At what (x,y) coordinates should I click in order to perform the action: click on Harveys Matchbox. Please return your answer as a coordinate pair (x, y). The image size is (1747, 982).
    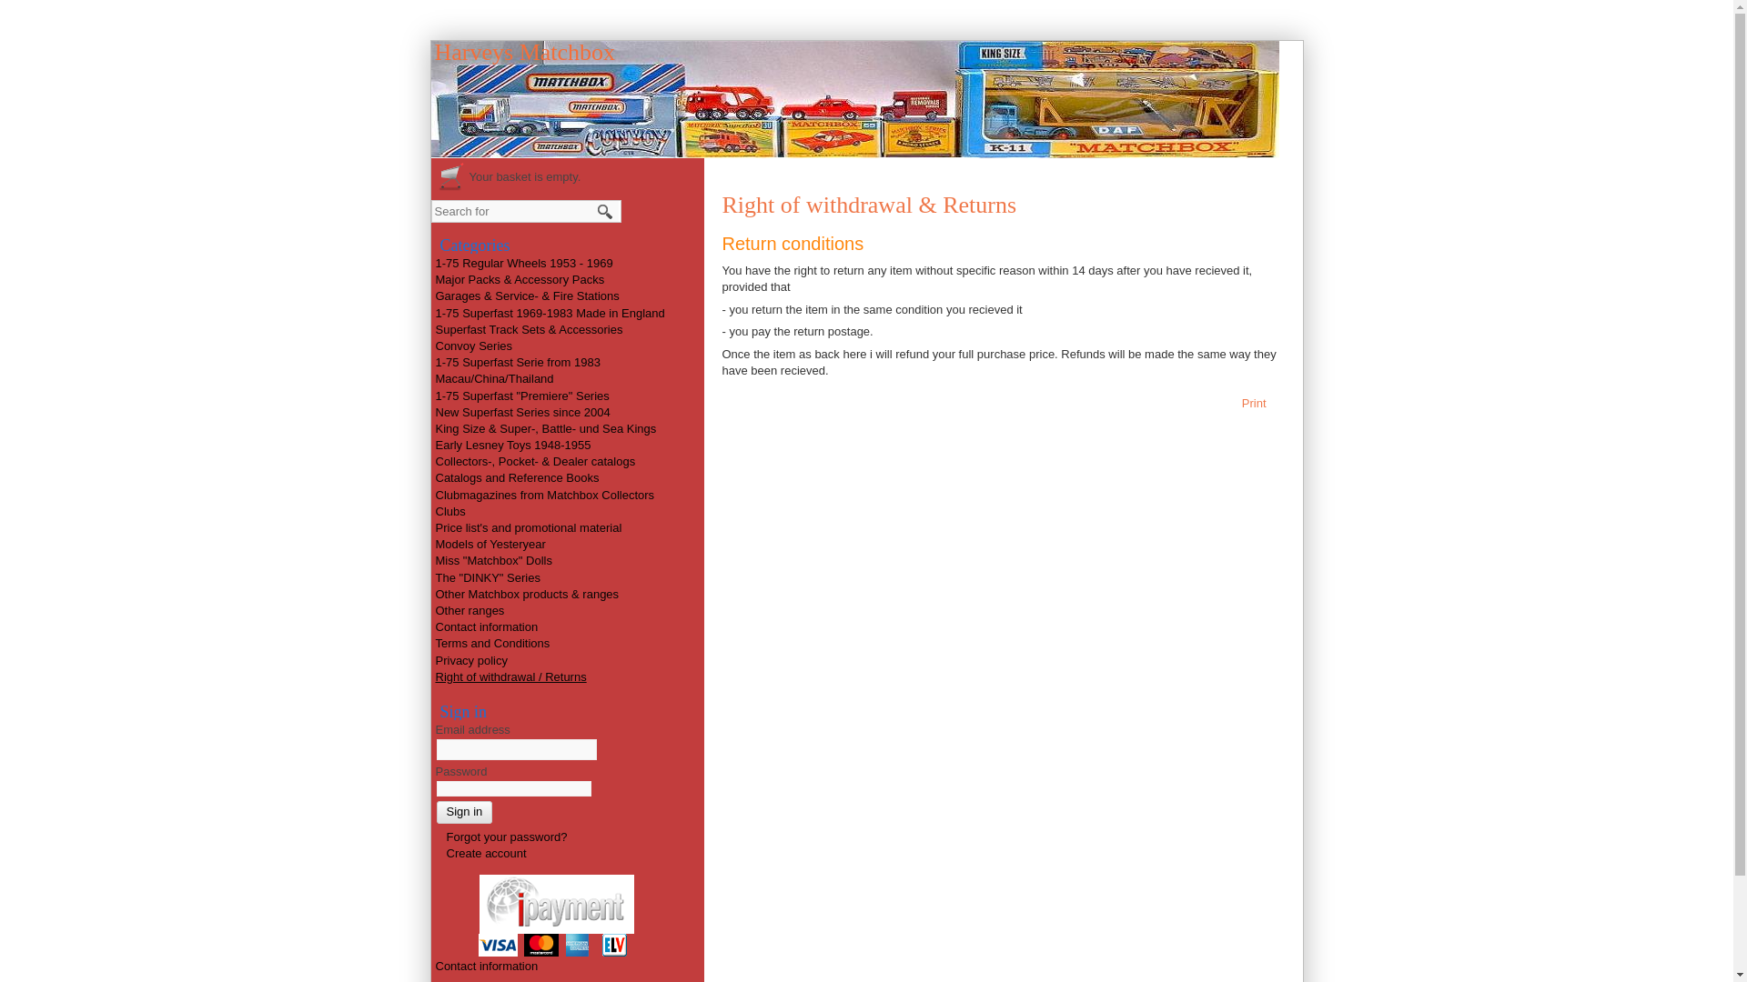
    Looking at the image, I should click on (526, 53).